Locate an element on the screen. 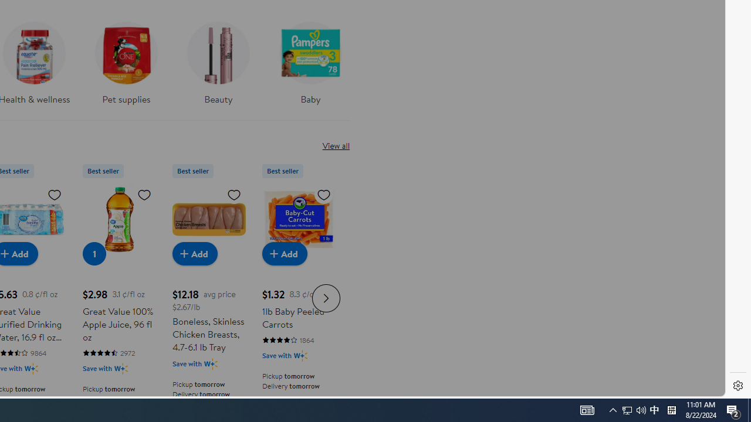 The width and height of the screenshot is (751, 422). Beauty is located at coordinates (218, 60).